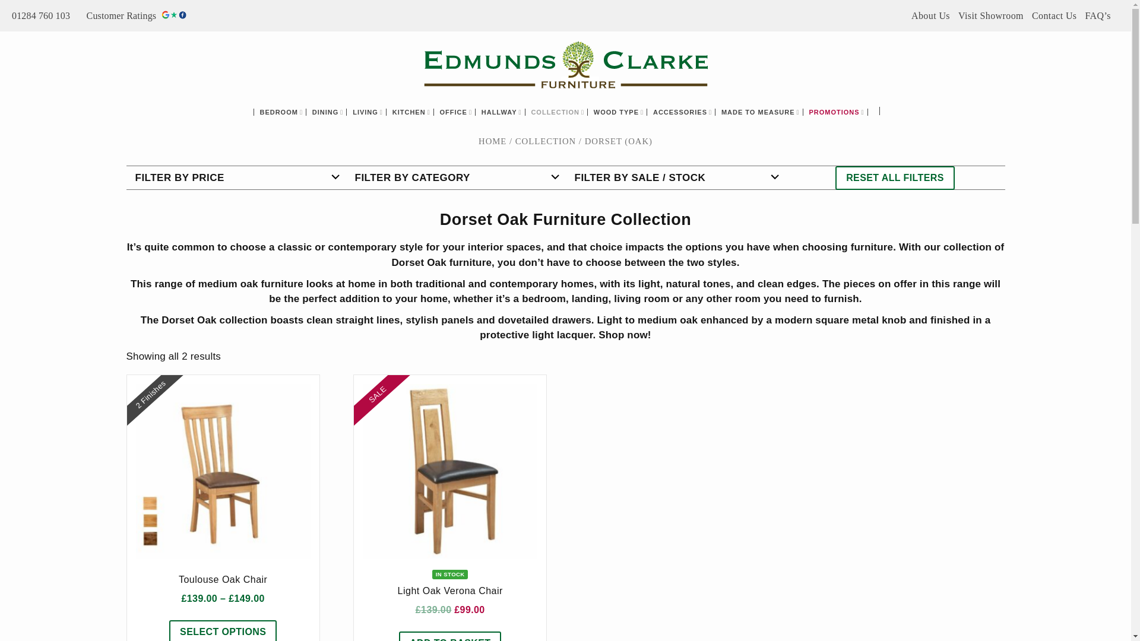  What do you see at coordinates (44, 15) in the screenshot?
I see `01284 760 103   ` at bounding box center [44, 15].